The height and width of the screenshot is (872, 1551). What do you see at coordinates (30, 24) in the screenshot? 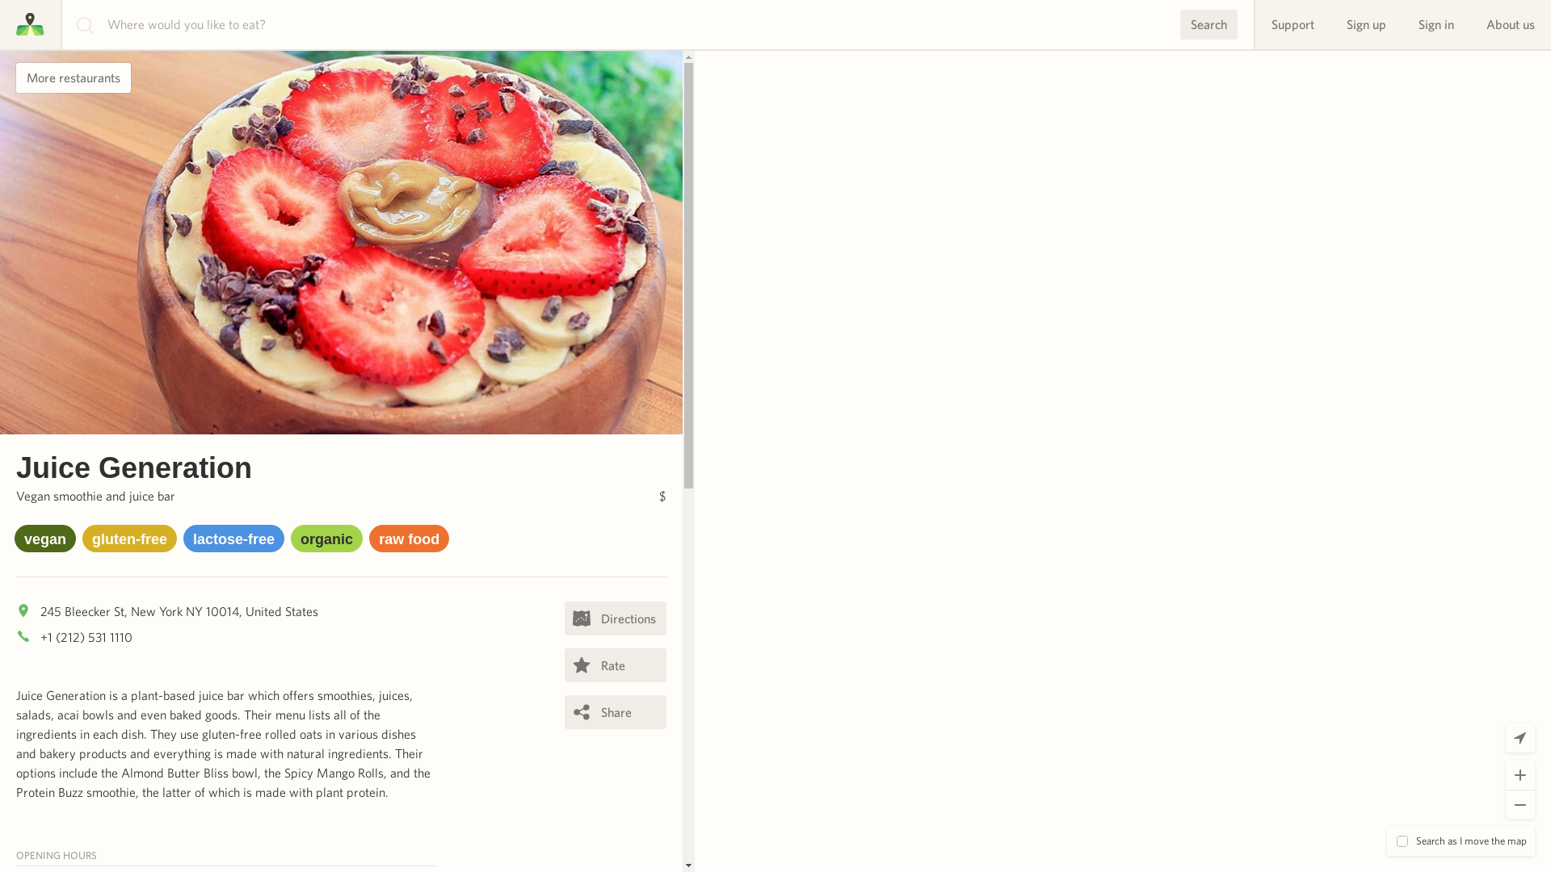
I see `Back to home` at bounding box center [30, 24].